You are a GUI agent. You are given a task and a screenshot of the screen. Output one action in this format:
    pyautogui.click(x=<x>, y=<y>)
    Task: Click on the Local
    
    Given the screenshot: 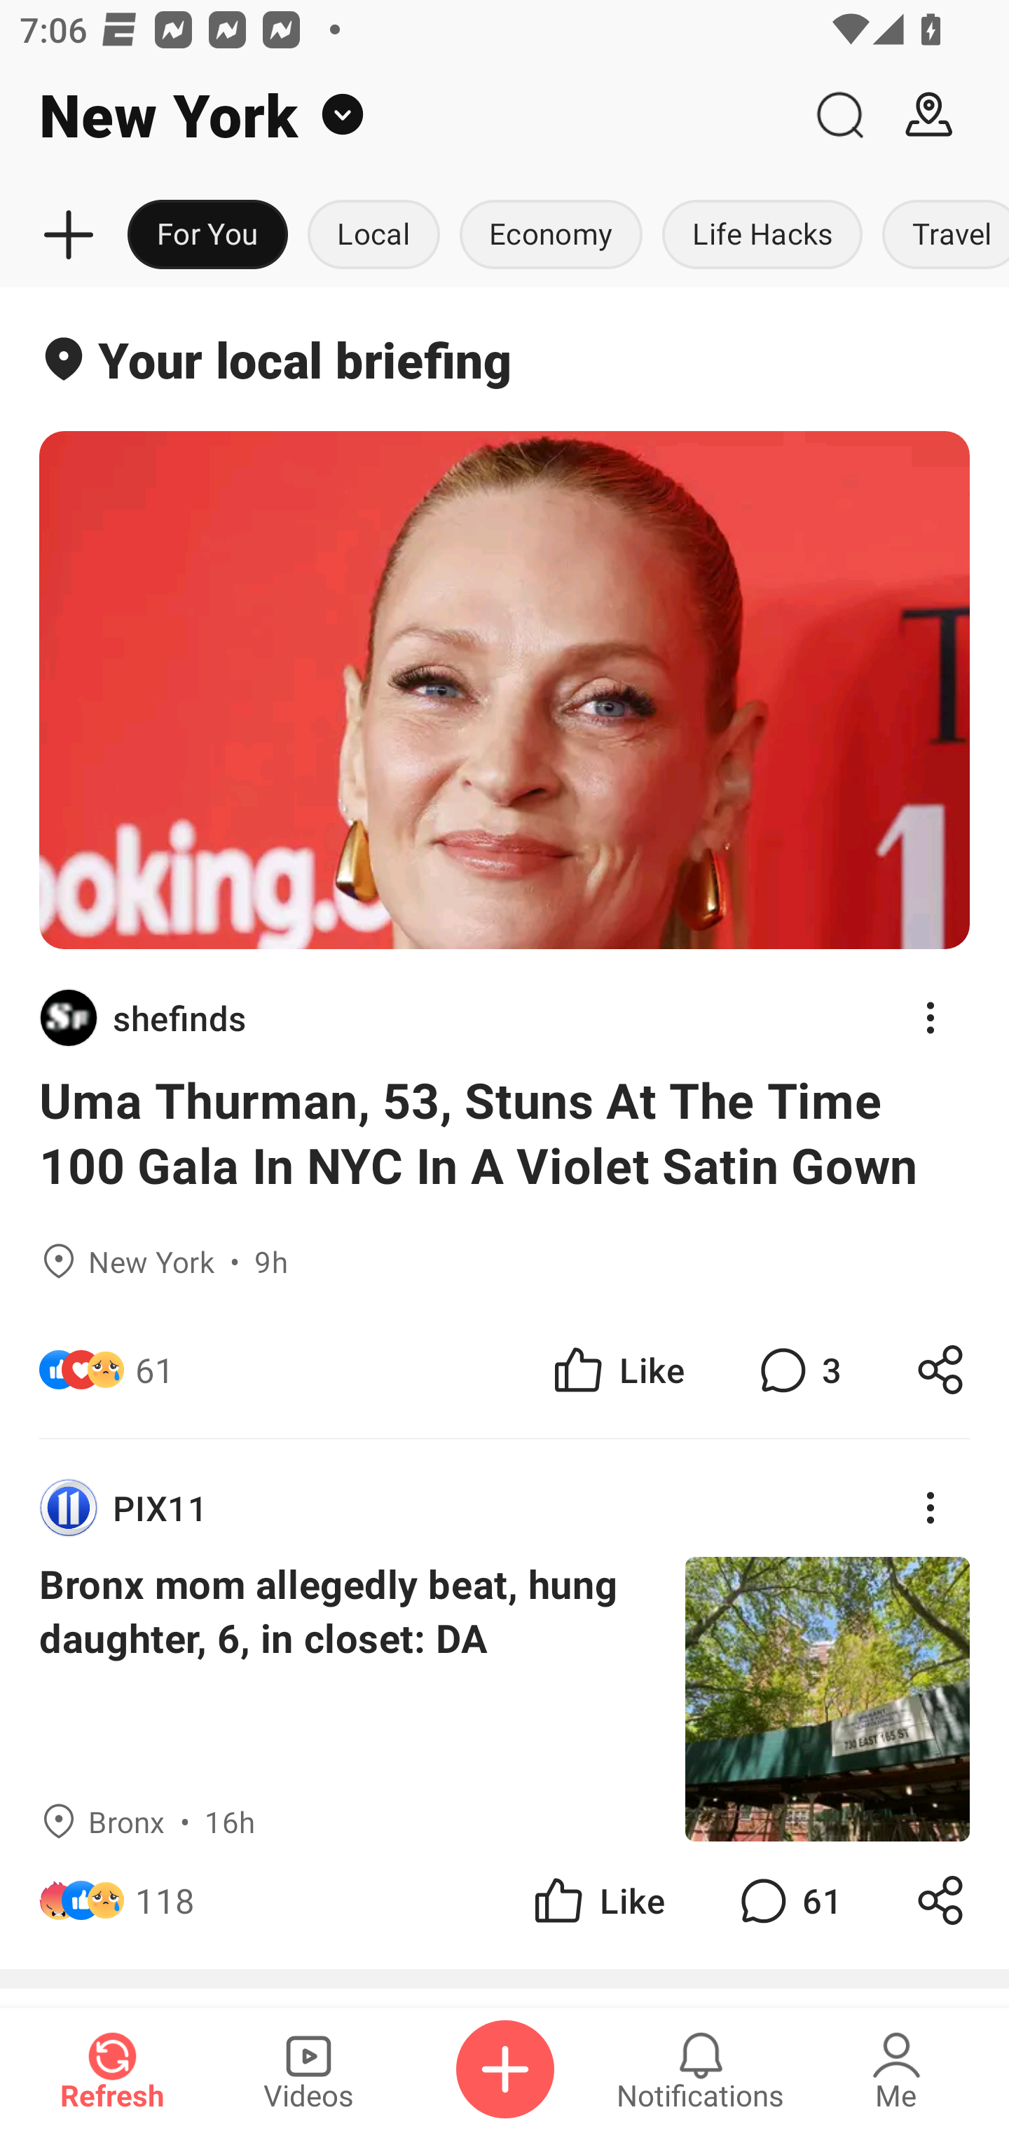 What is the action you would take?
    pyautogui.click(x=373, y=236)
    